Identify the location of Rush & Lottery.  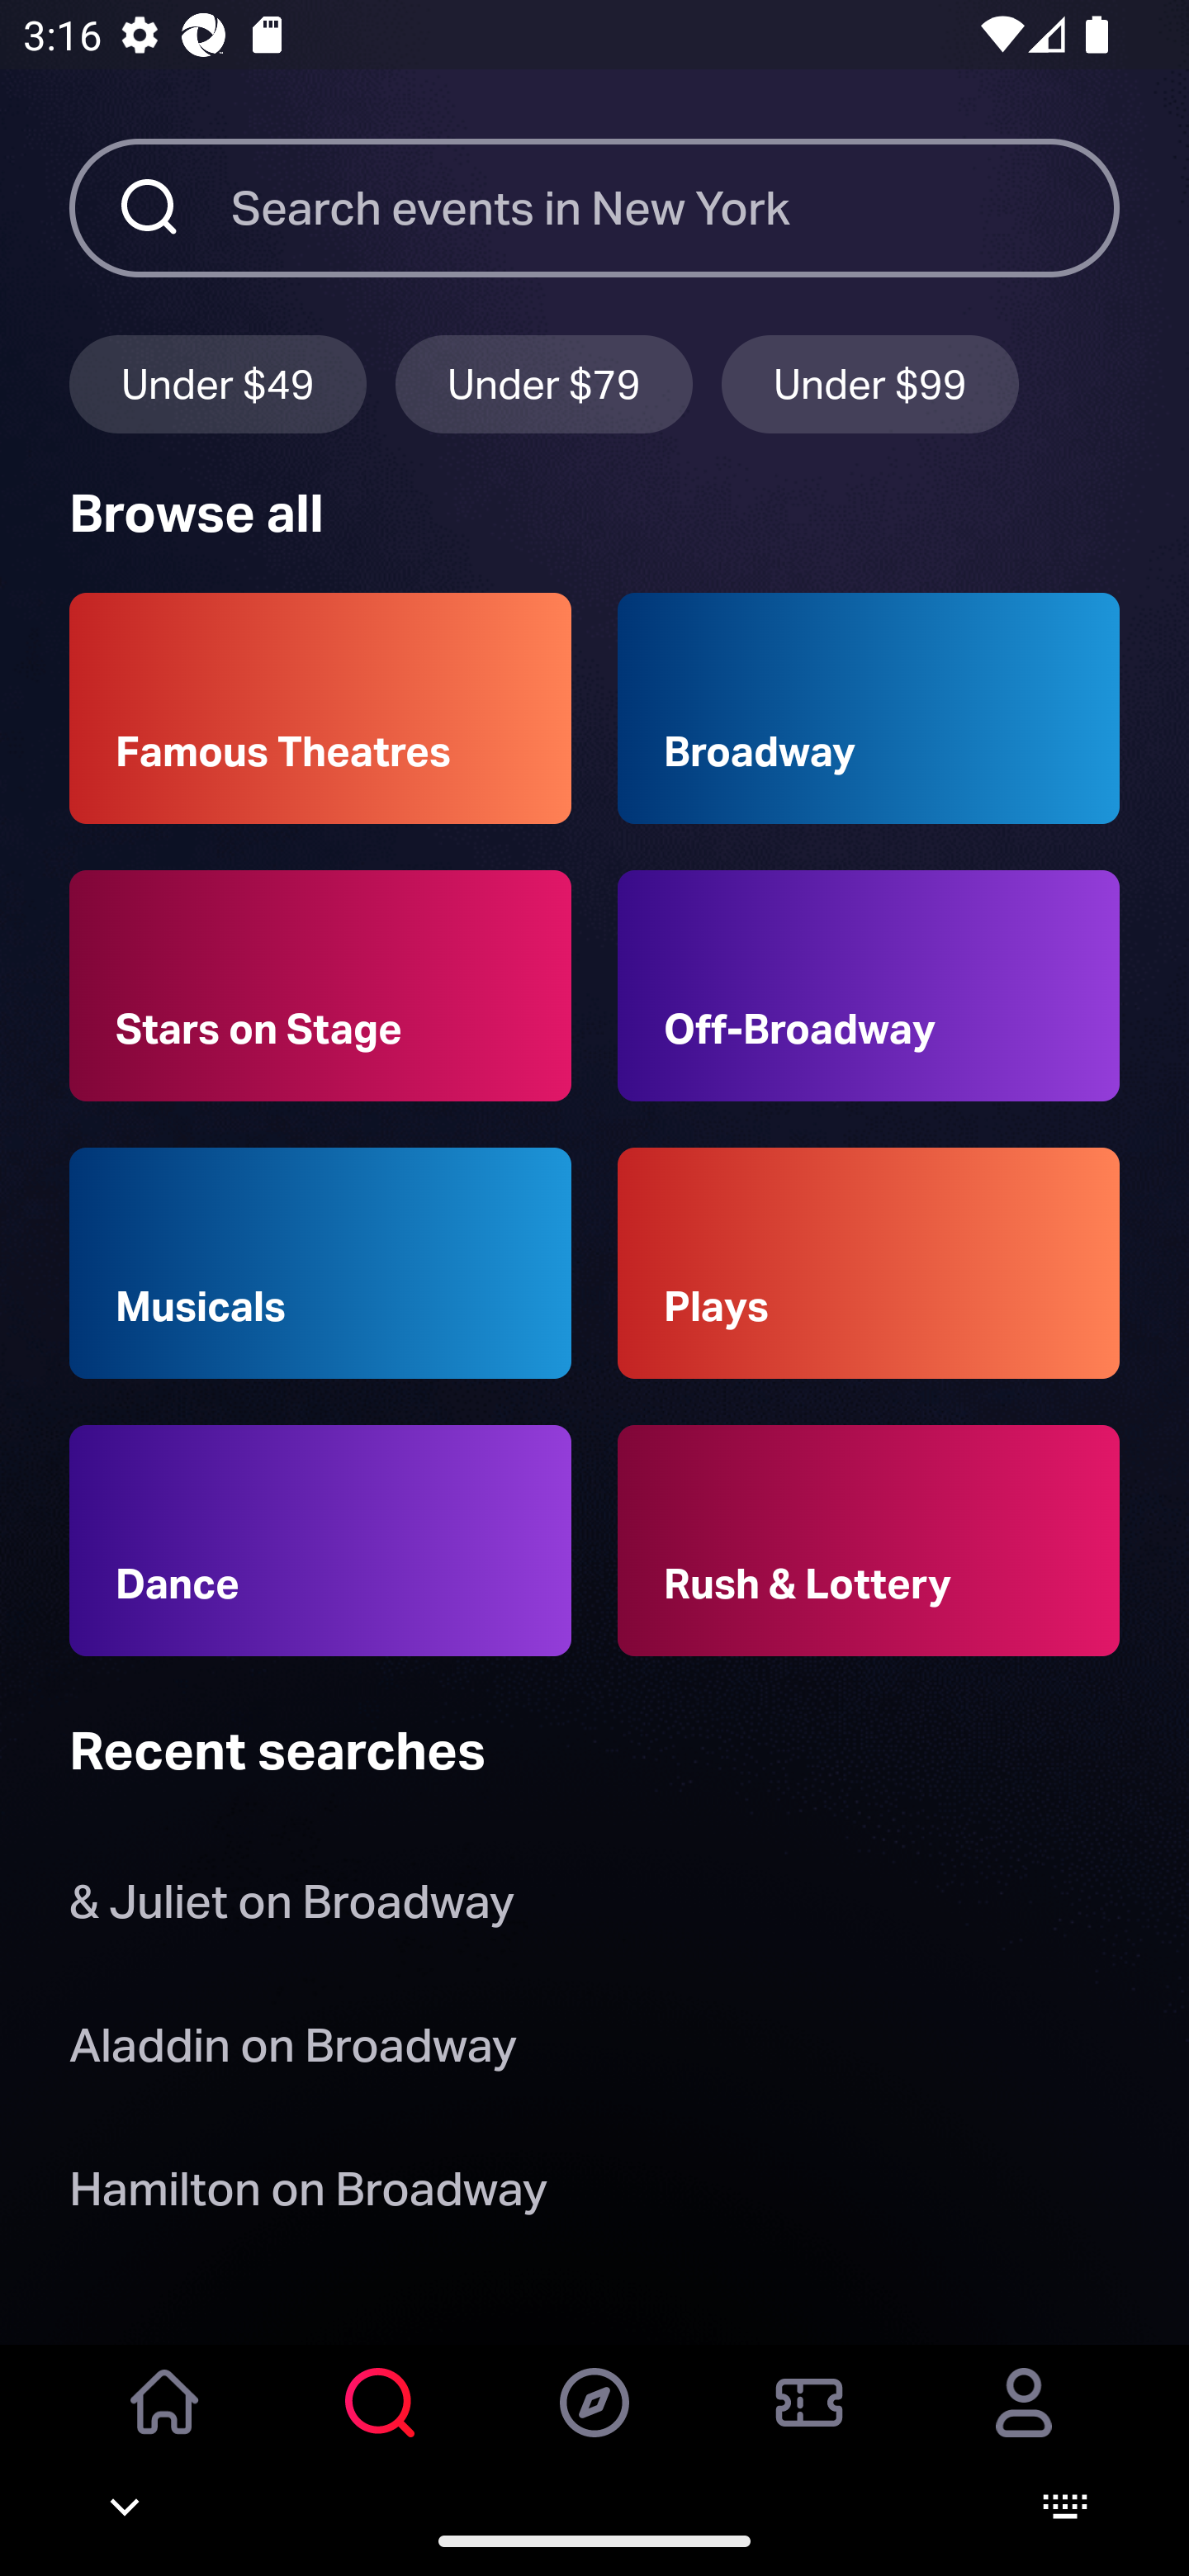
(869, 1541).